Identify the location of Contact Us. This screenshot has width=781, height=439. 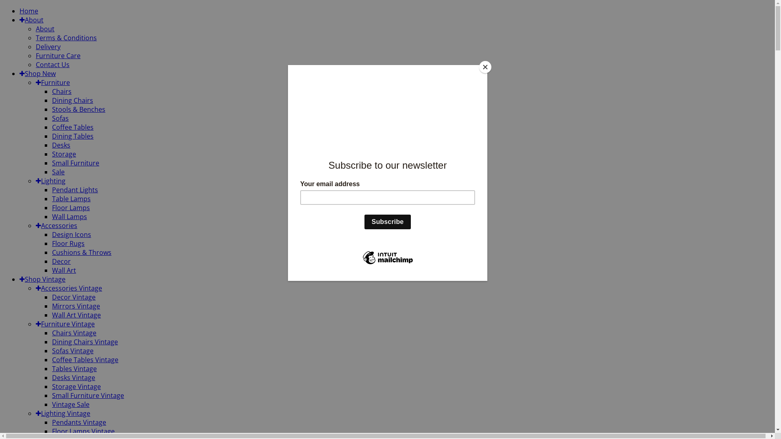
(53, 65).